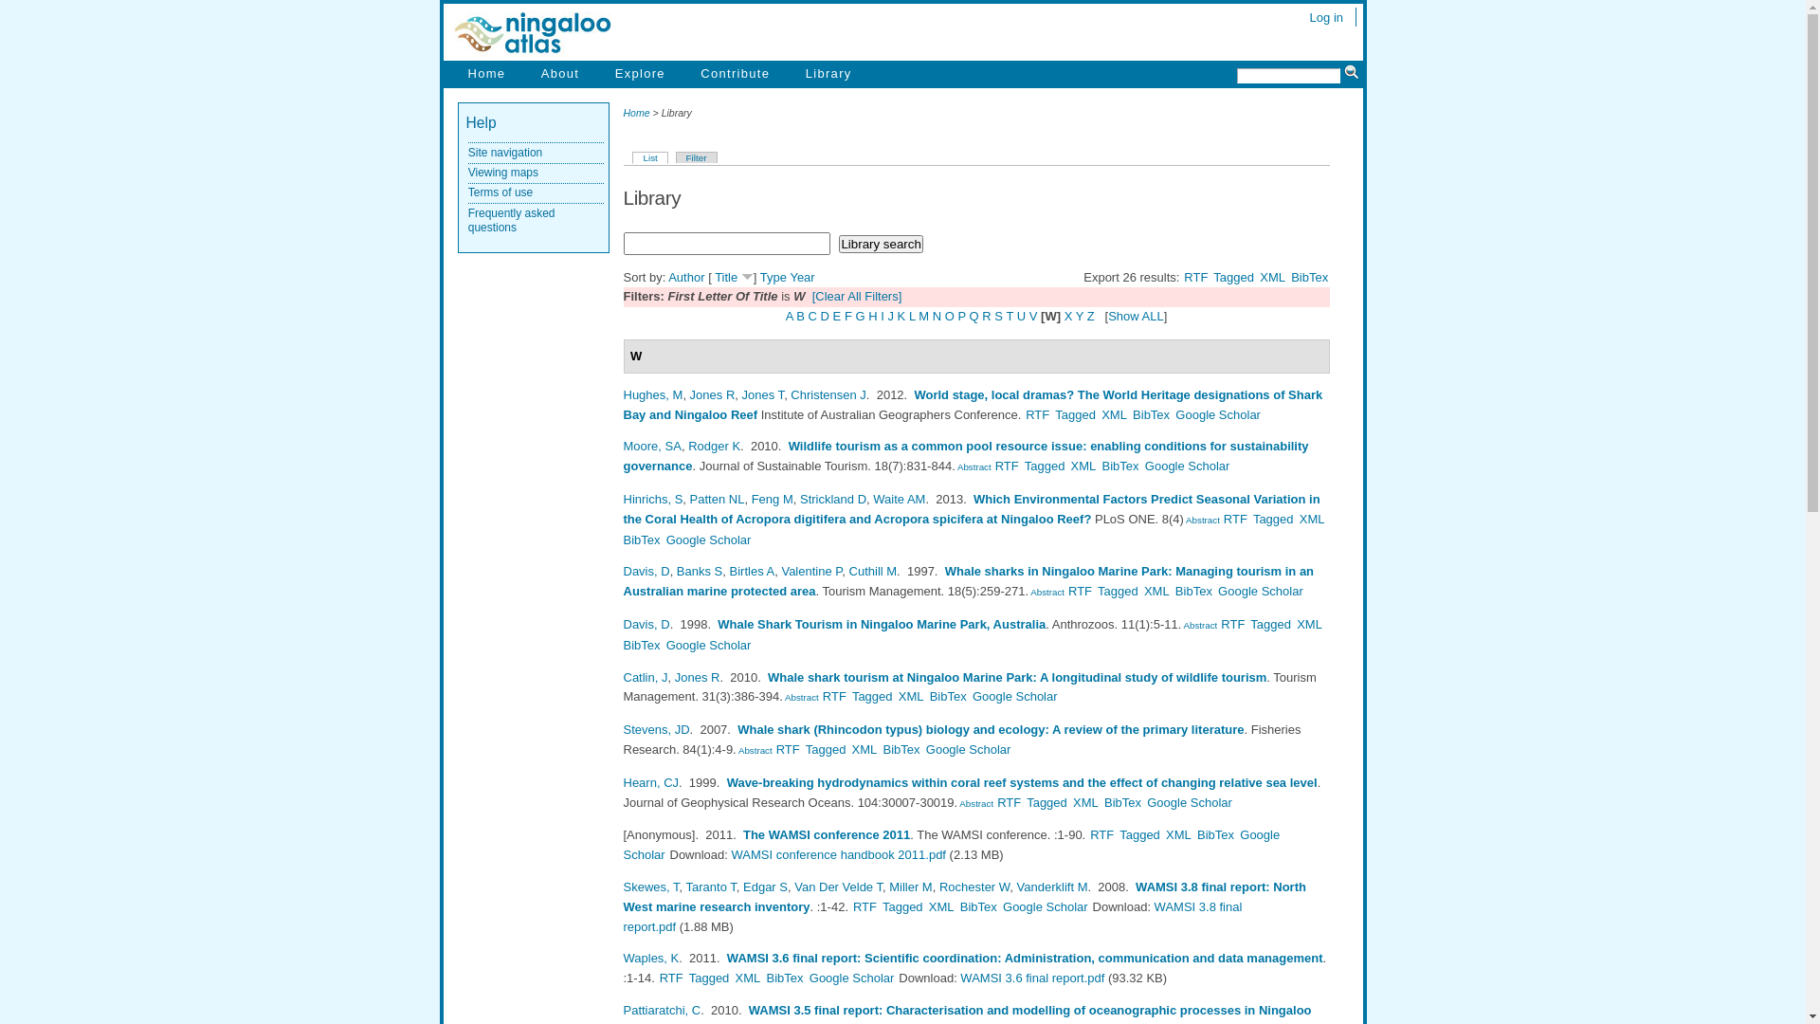  I want to click on U, so click(1022, 317).